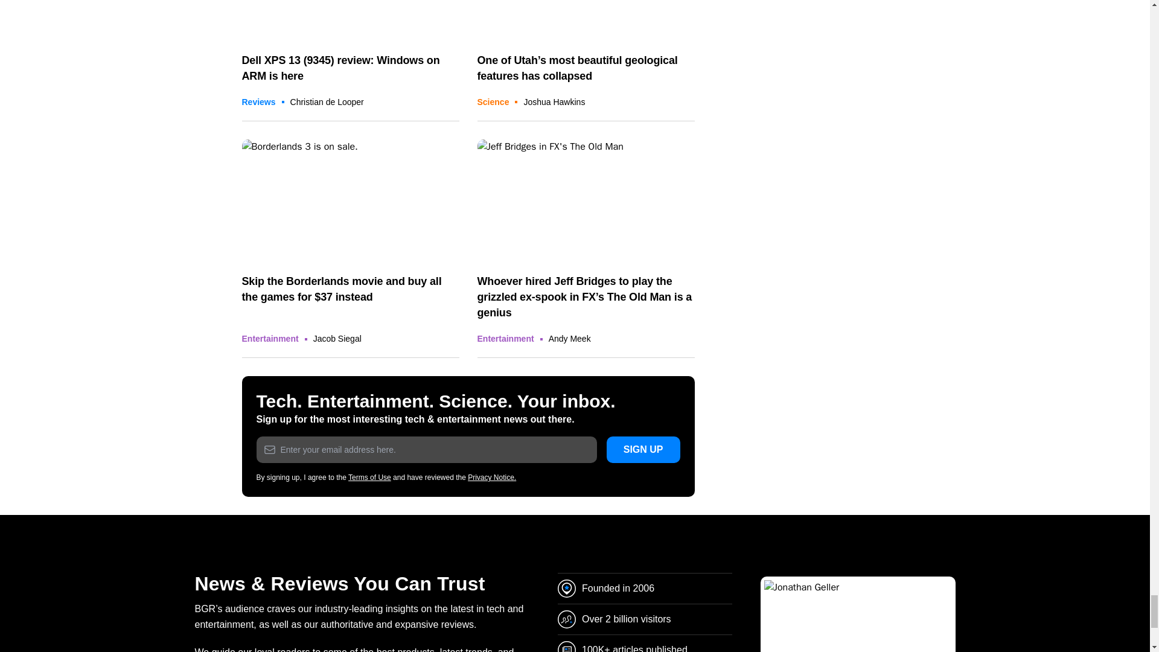 This screenshot has height=652, width=1159. Describe the element at coordinates (350, 200) in the screenshot. I see `Borderlands games` at that location.